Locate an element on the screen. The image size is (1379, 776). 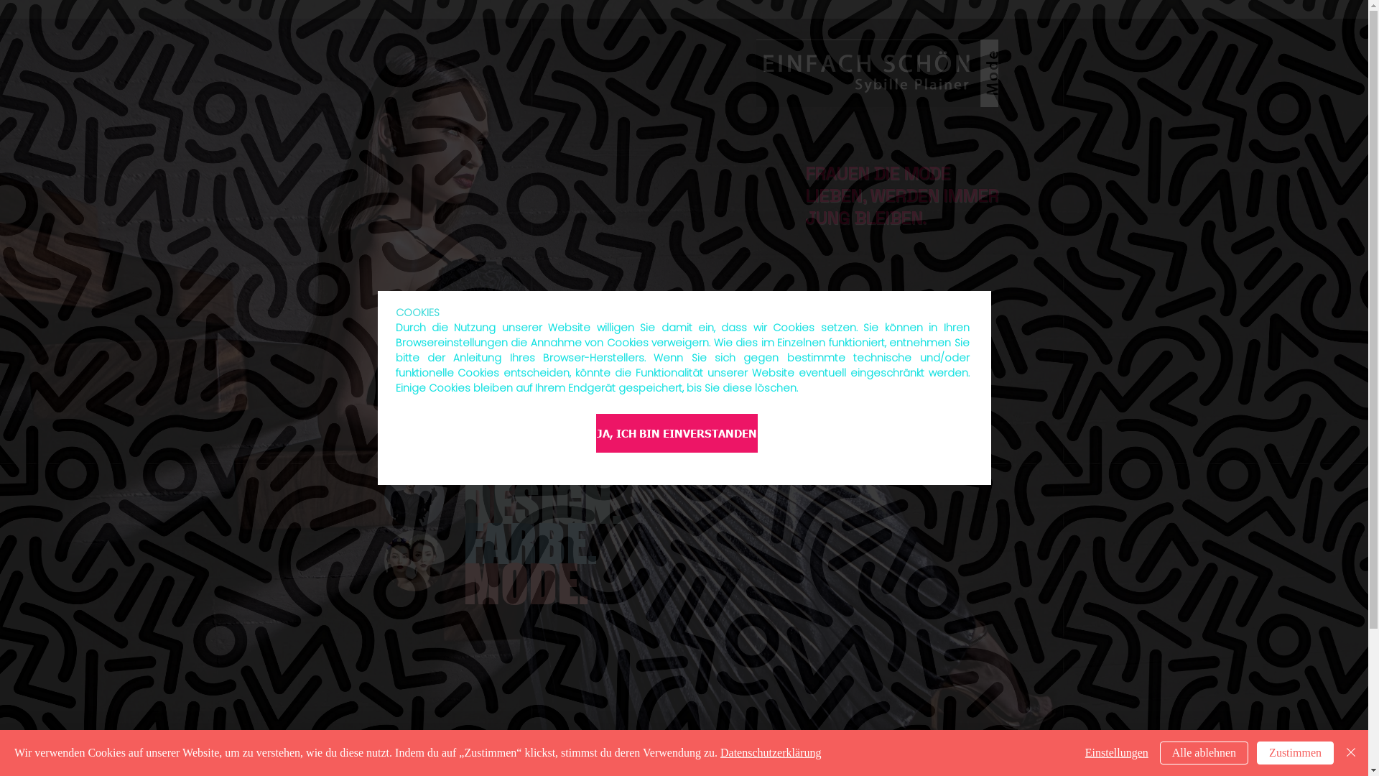
ABOUT US is located at coordinates (520, 348).